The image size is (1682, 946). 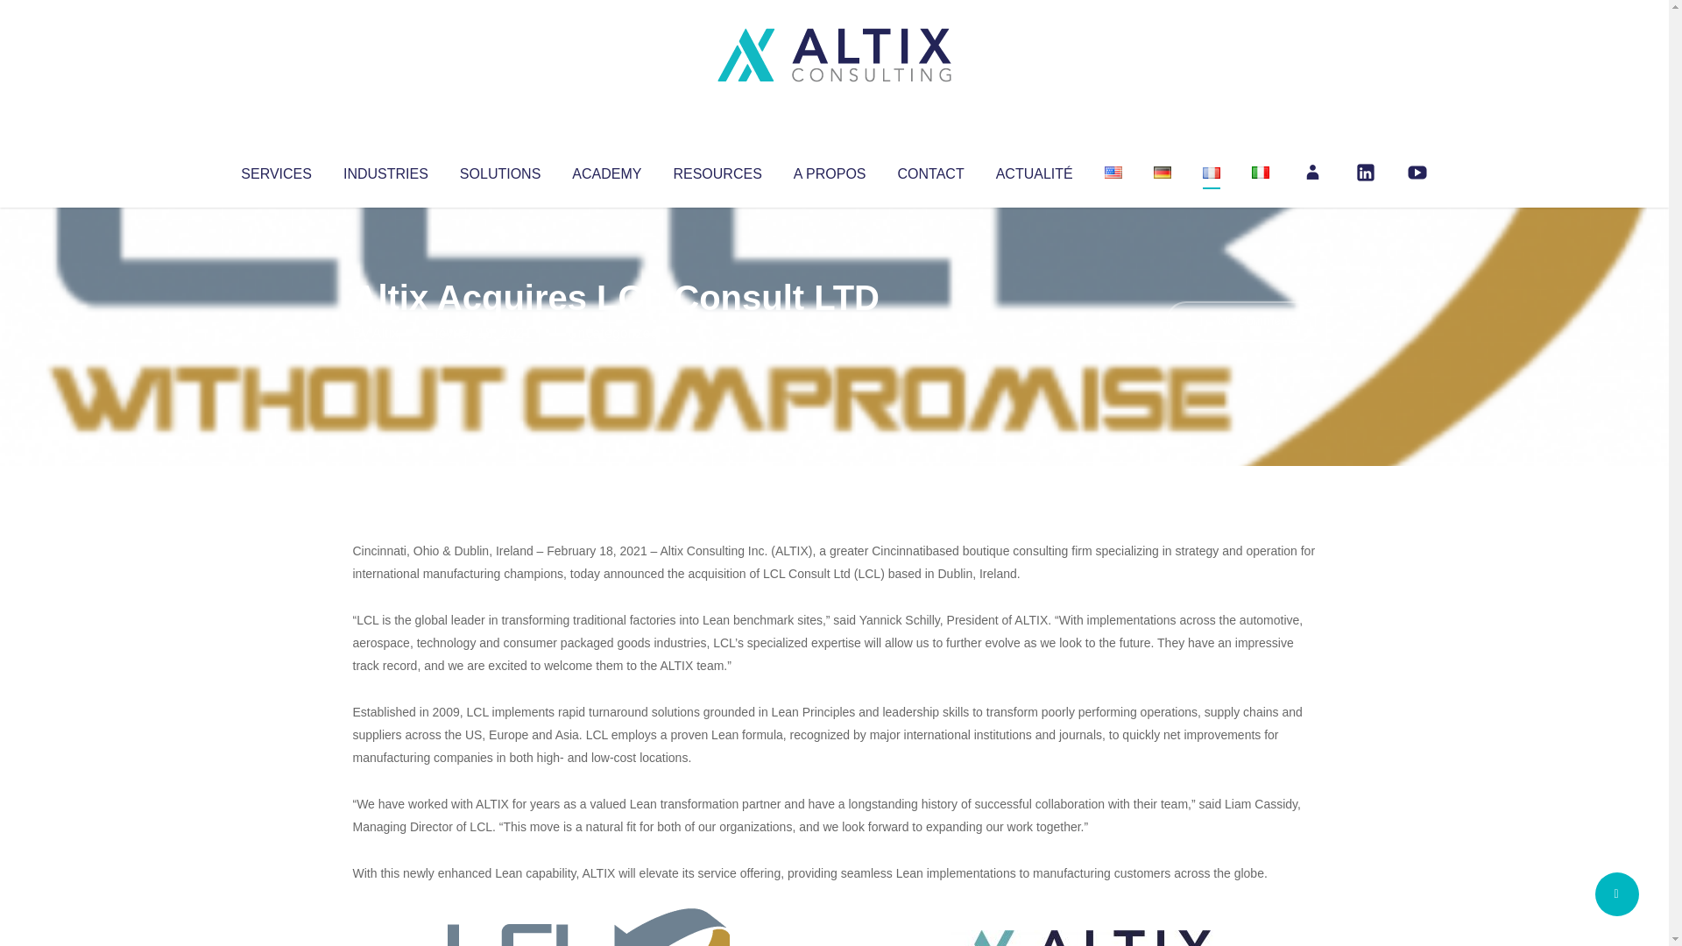 I want to click on RESOURCES, so click(x=717, y=170).